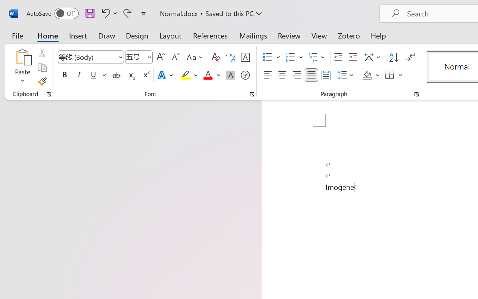 This screenshot has height=299, width=478. What do you see at coordinates (379, 35) in the screenshot?
I see `Help` at bounding box center [379, 35].